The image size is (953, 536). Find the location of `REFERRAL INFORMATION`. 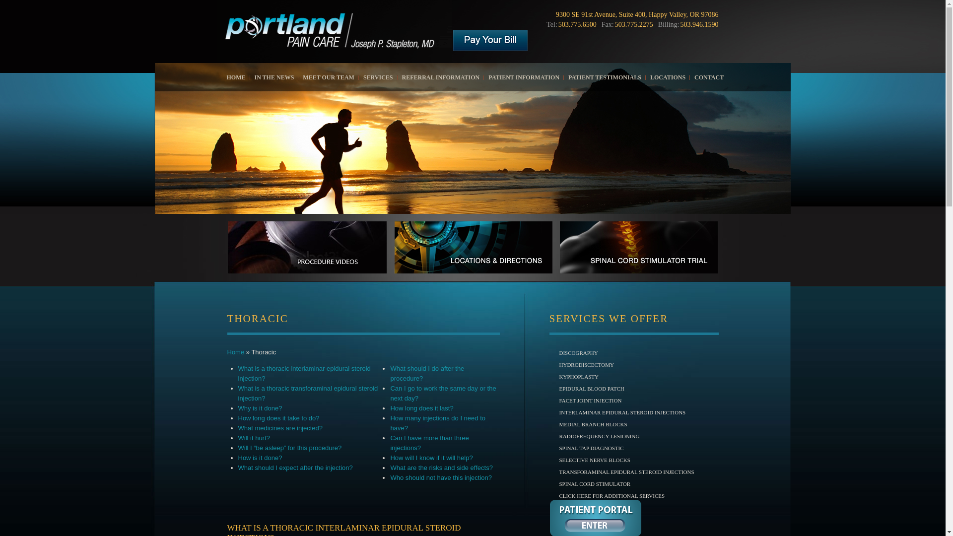

REFERRAL INFORMATION is located at coordinates (441, 77).